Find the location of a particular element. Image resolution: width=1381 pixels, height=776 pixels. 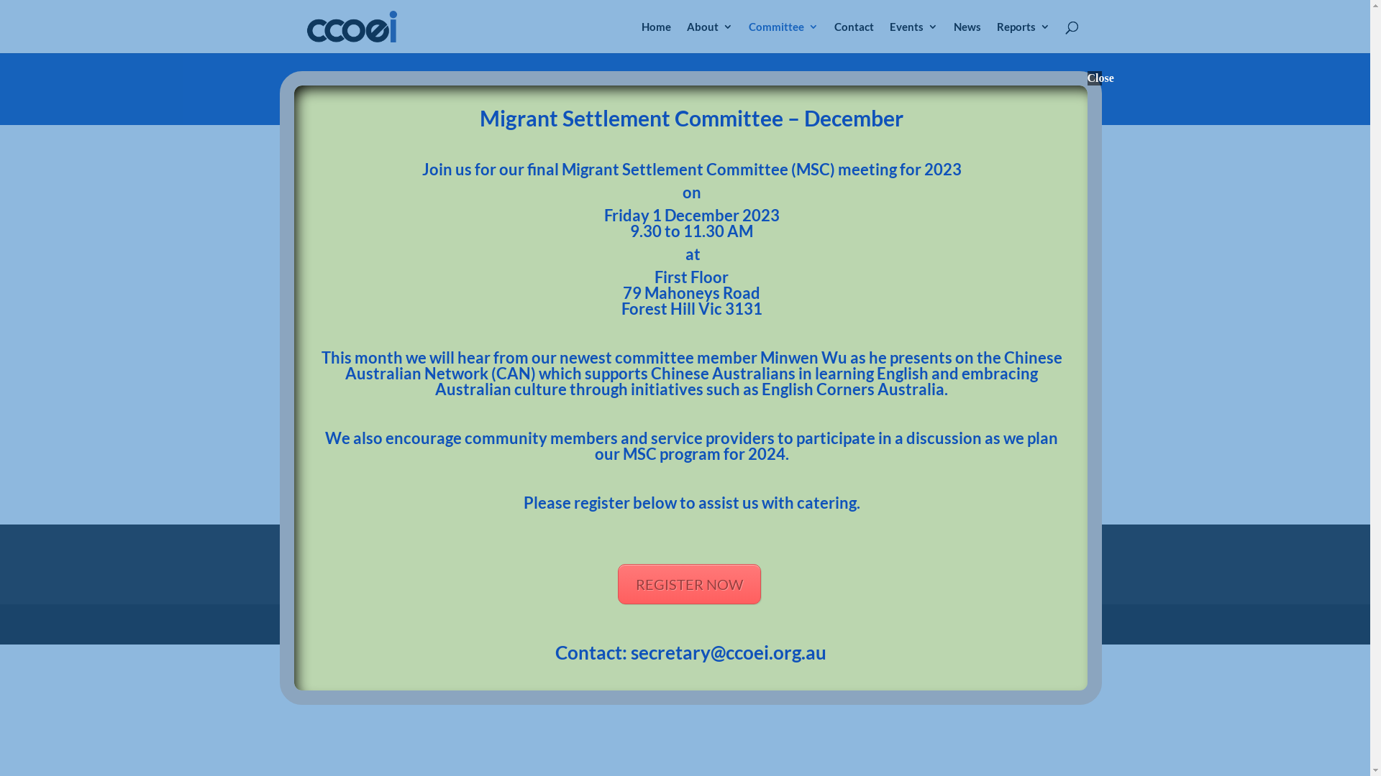

News is located at coordinates (967, 37).